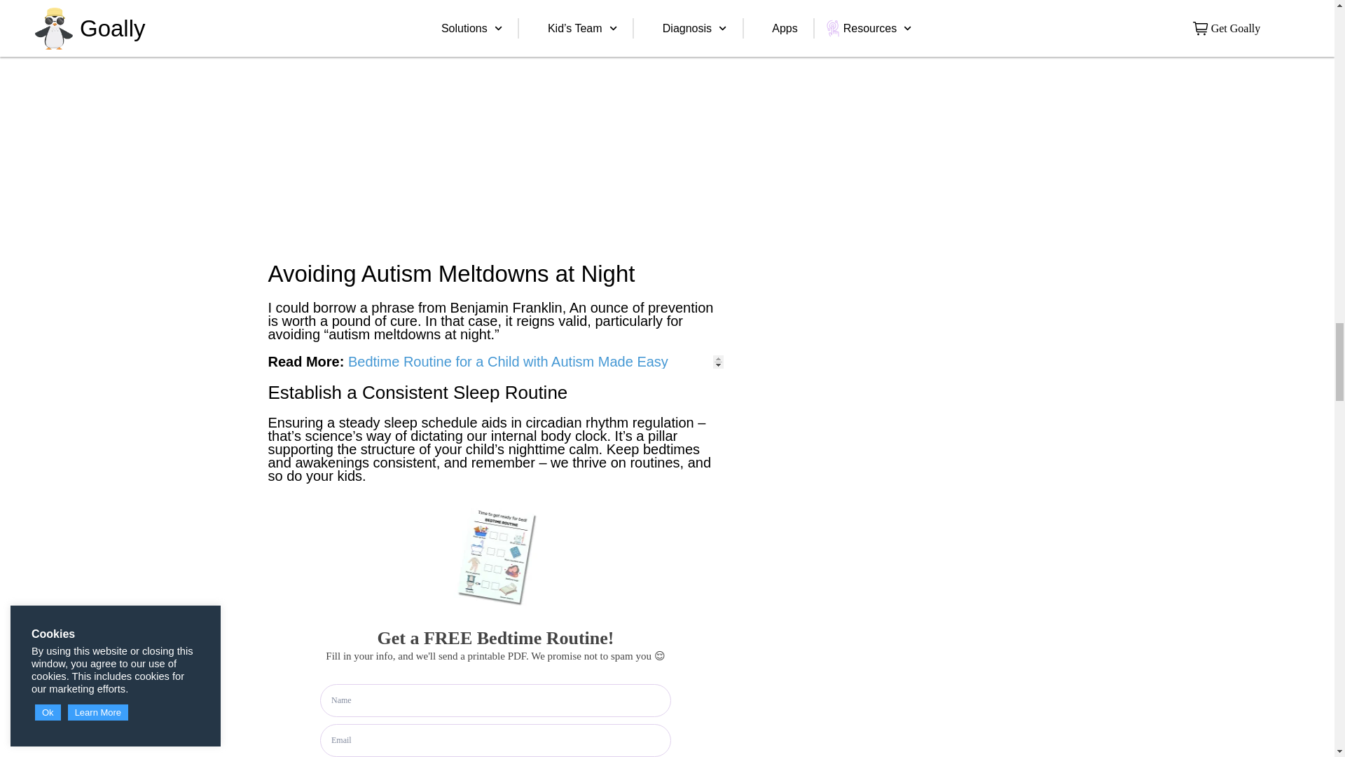  Describe the element at coordinates (425, 119) in the screenshot. I see `Autism Meltdowns at Night or Bed Time` at that location.